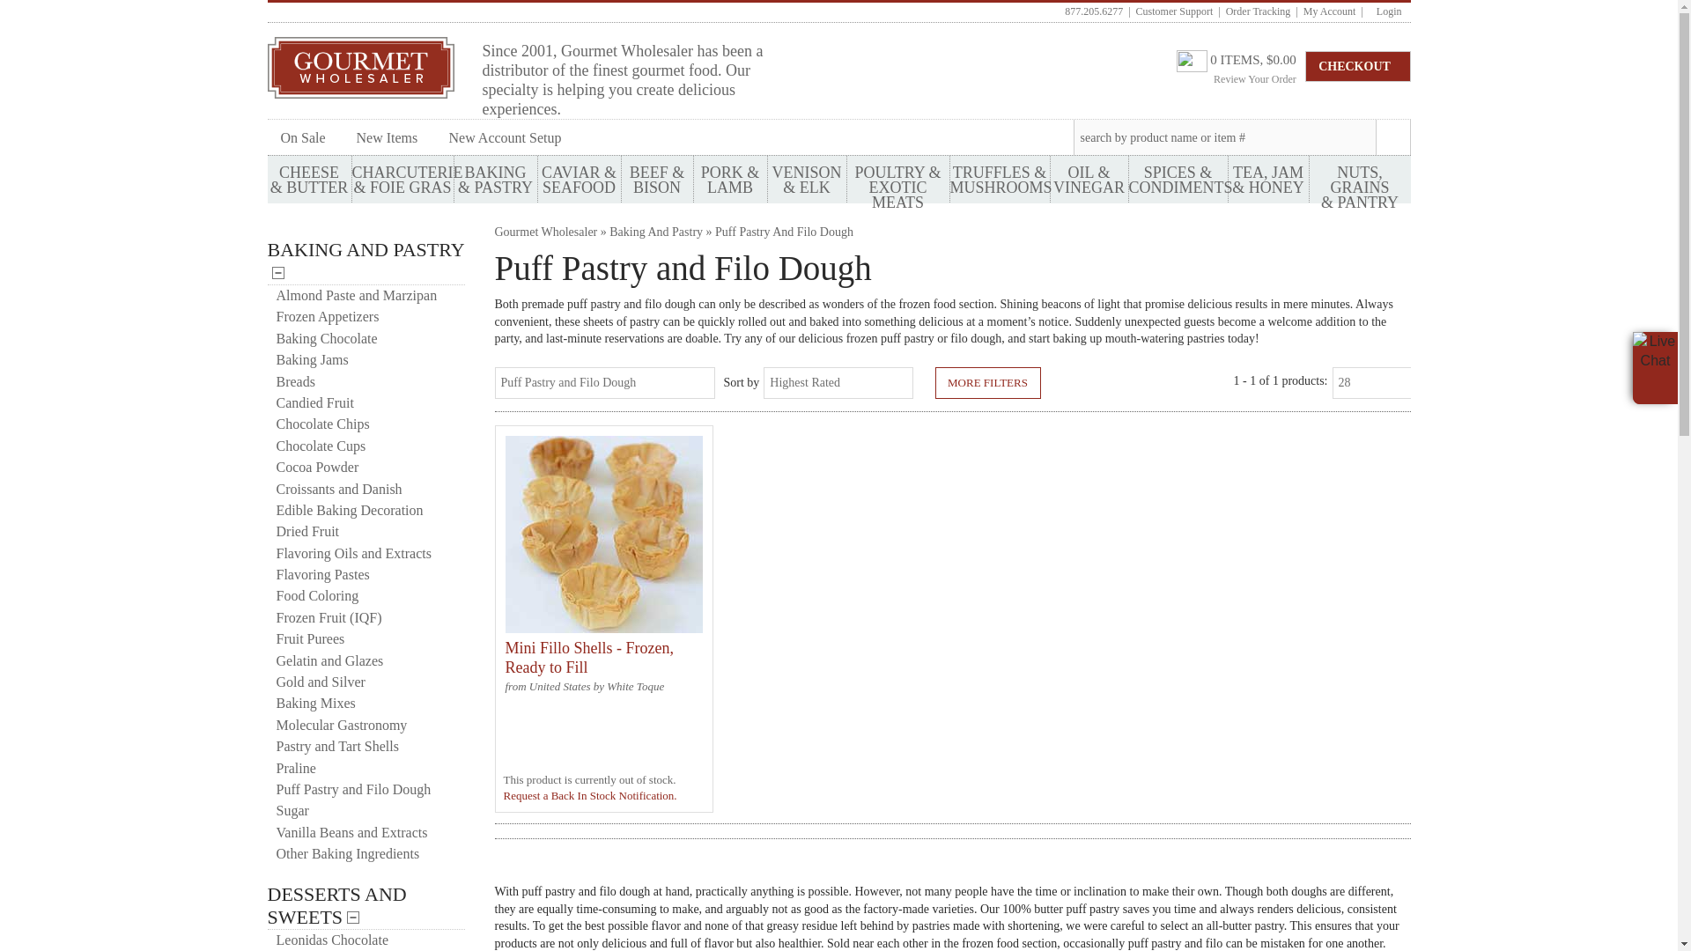  I want to click on CHECKOUT, so click(1358, 65).